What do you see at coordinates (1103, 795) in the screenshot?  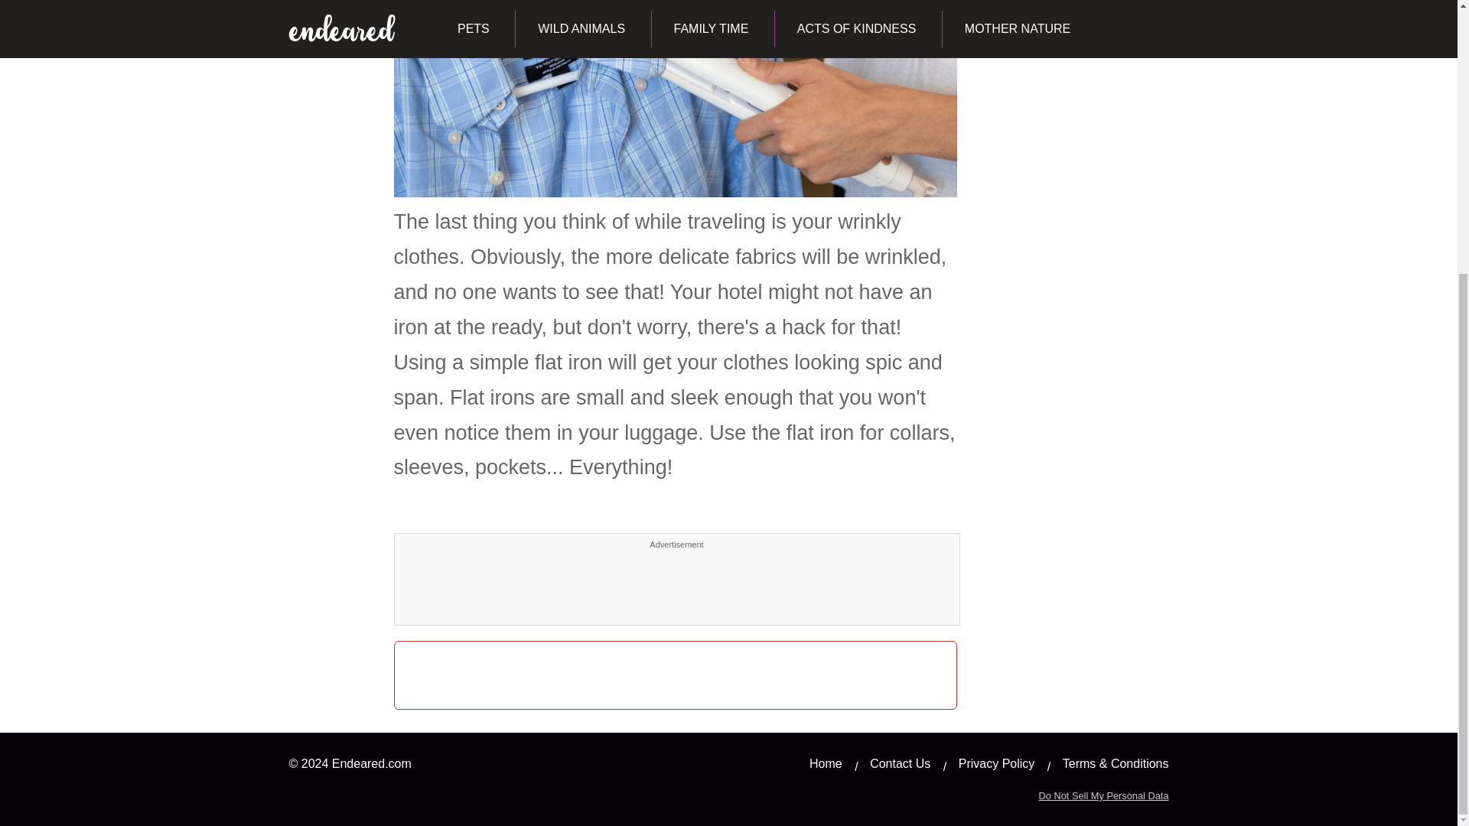 I see `Do Not Sell My Personal Data` at bounding box center [1103, 795].